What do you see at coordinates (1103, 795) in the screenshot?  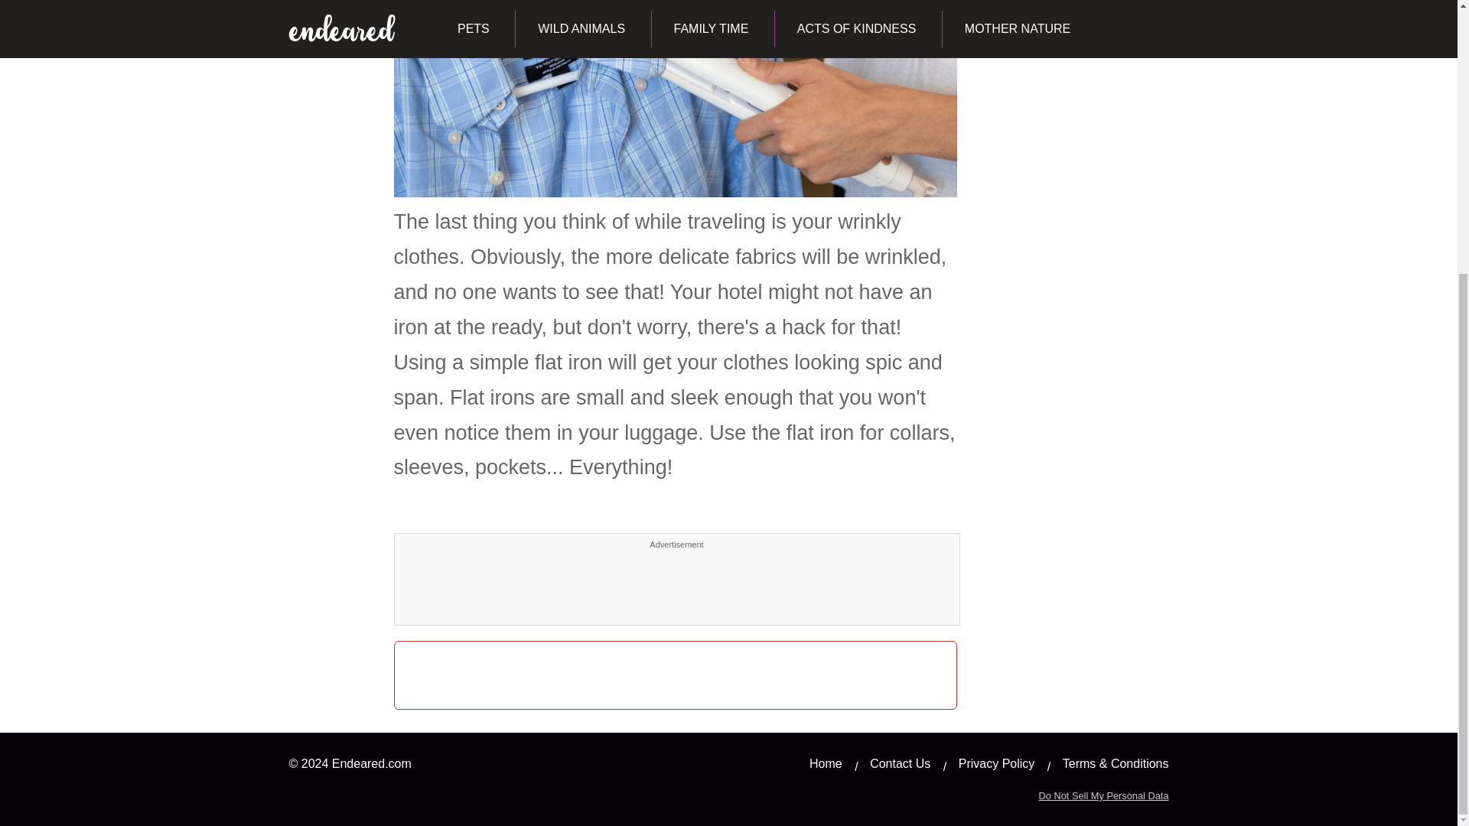 I see `Do Not Sell My Personal Data` at bounding box center [1103, 795].